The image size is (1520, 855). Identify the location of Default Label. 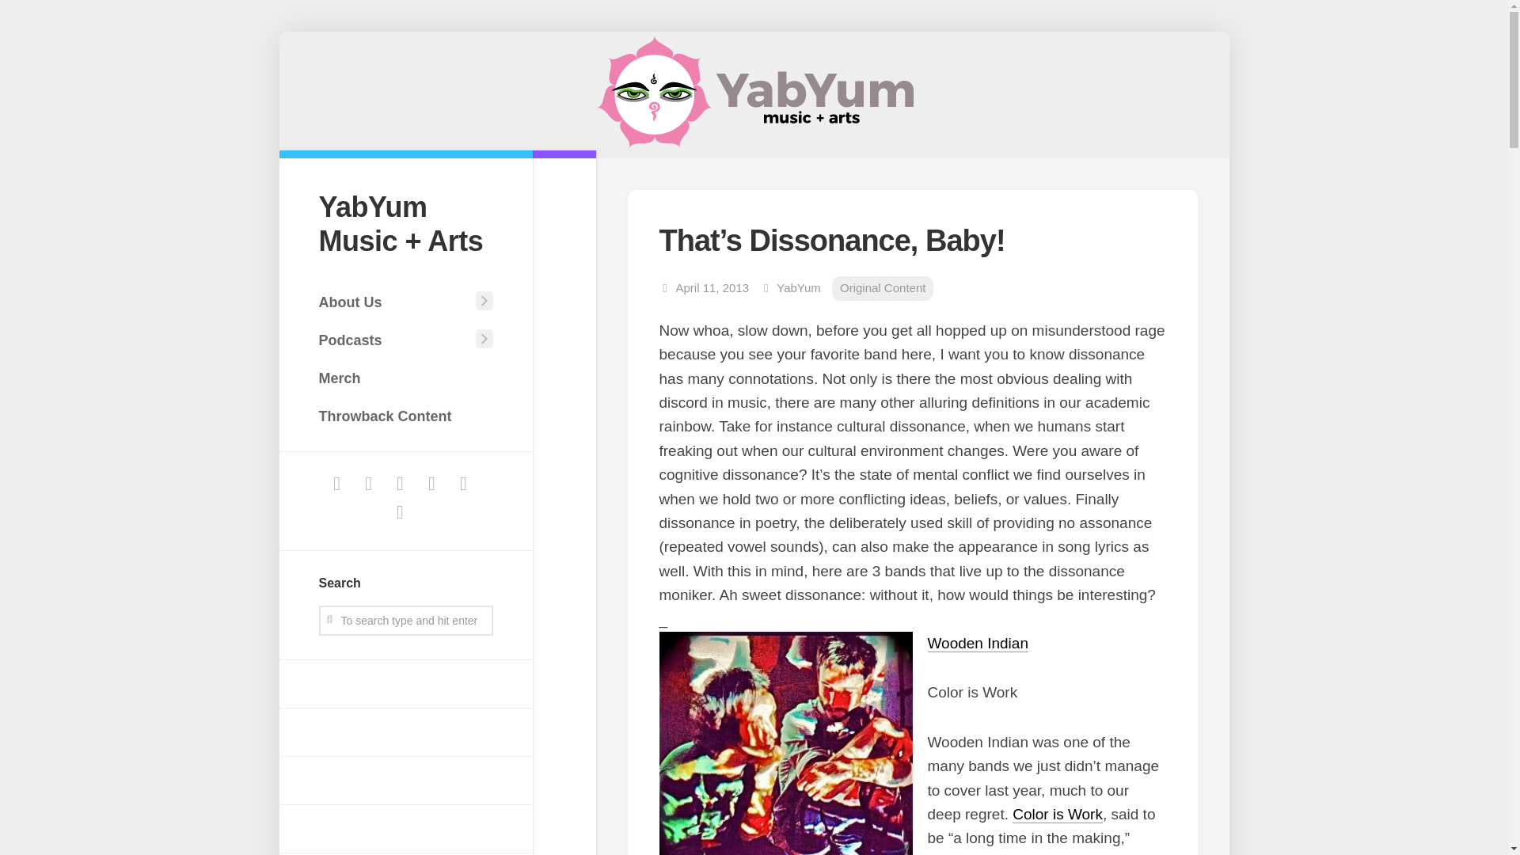
(401, 511).